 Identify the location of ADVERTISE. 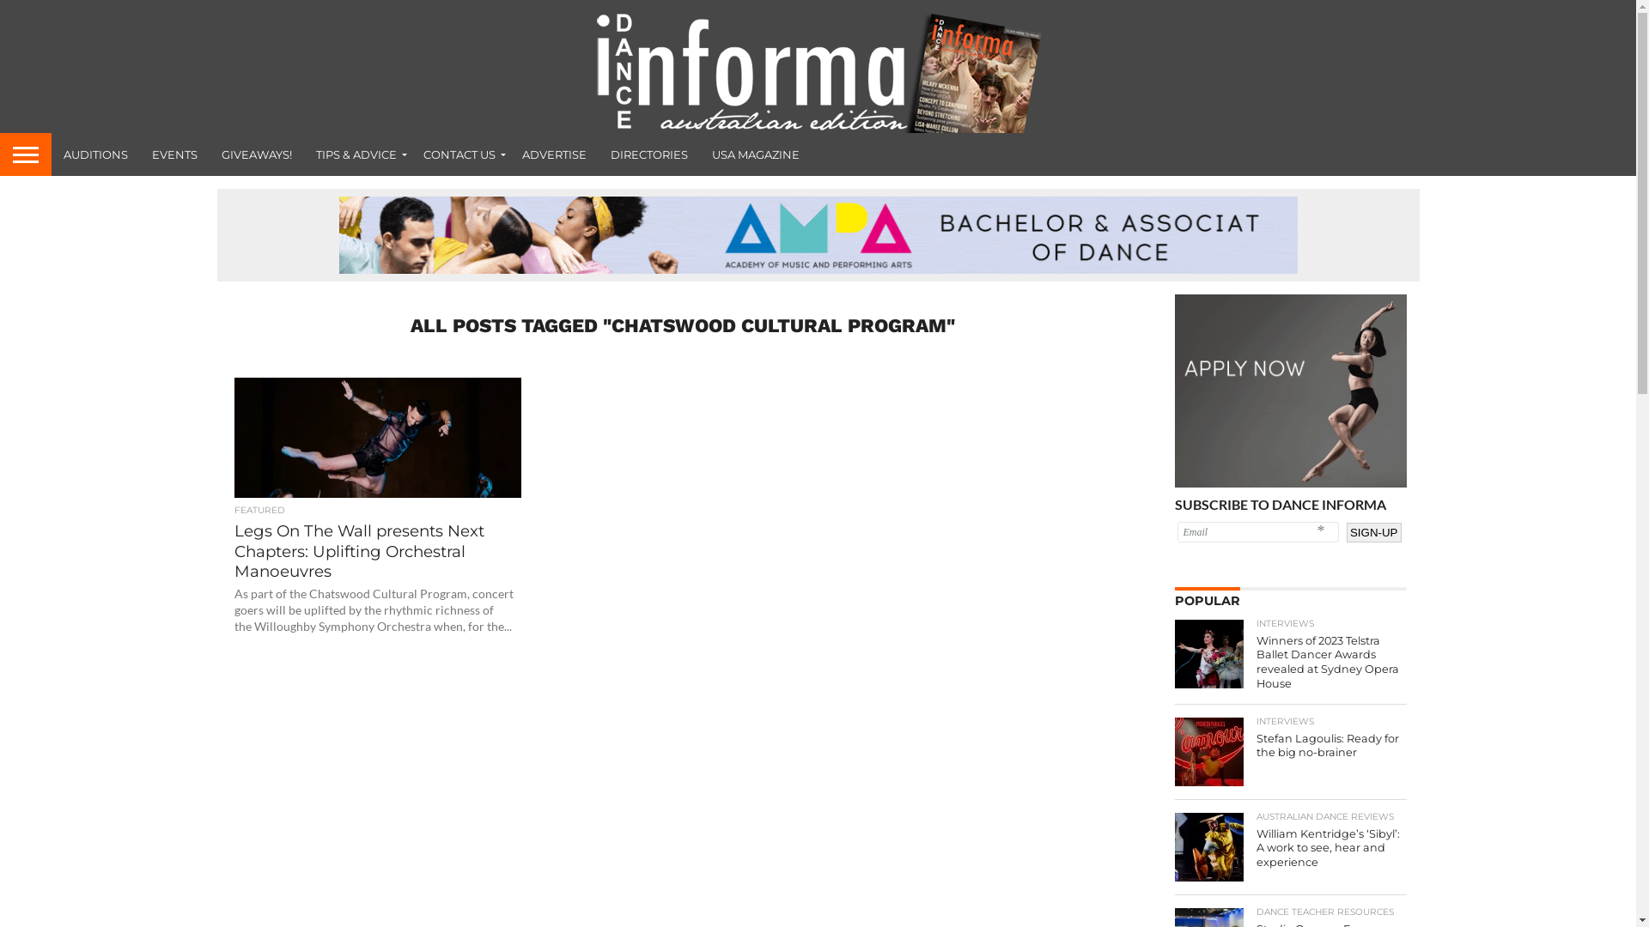
(555, 154).